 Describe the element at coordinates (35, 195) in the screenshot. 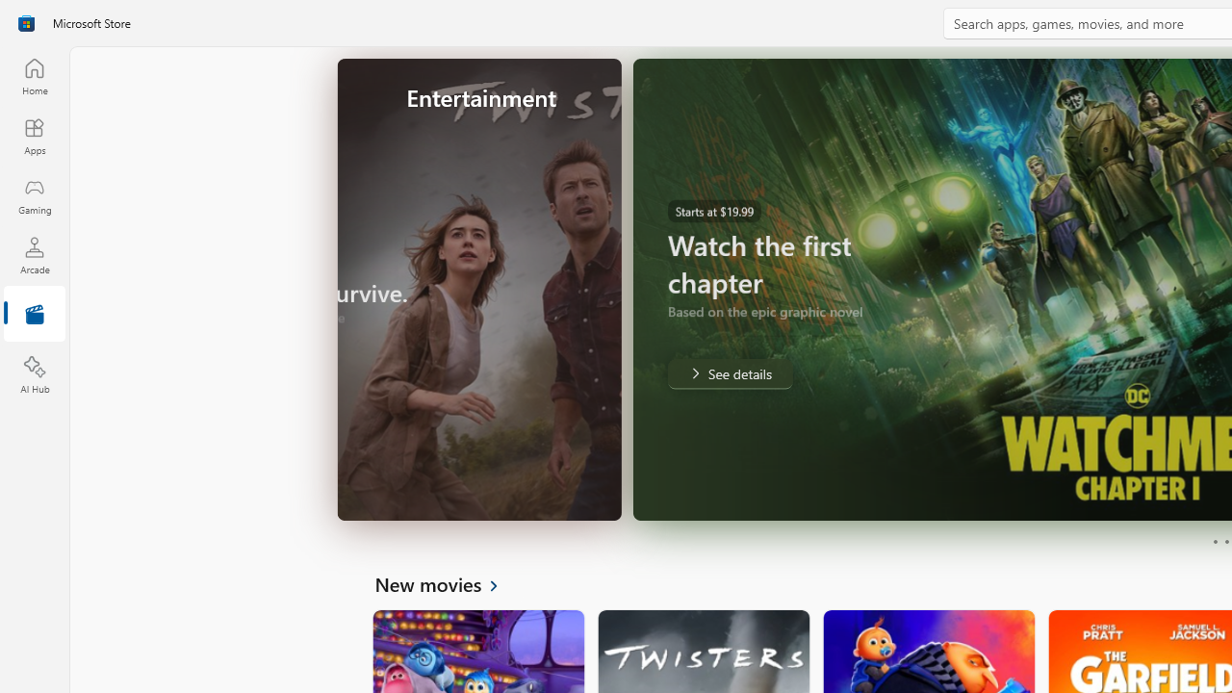

I see `Gaming` at that location.